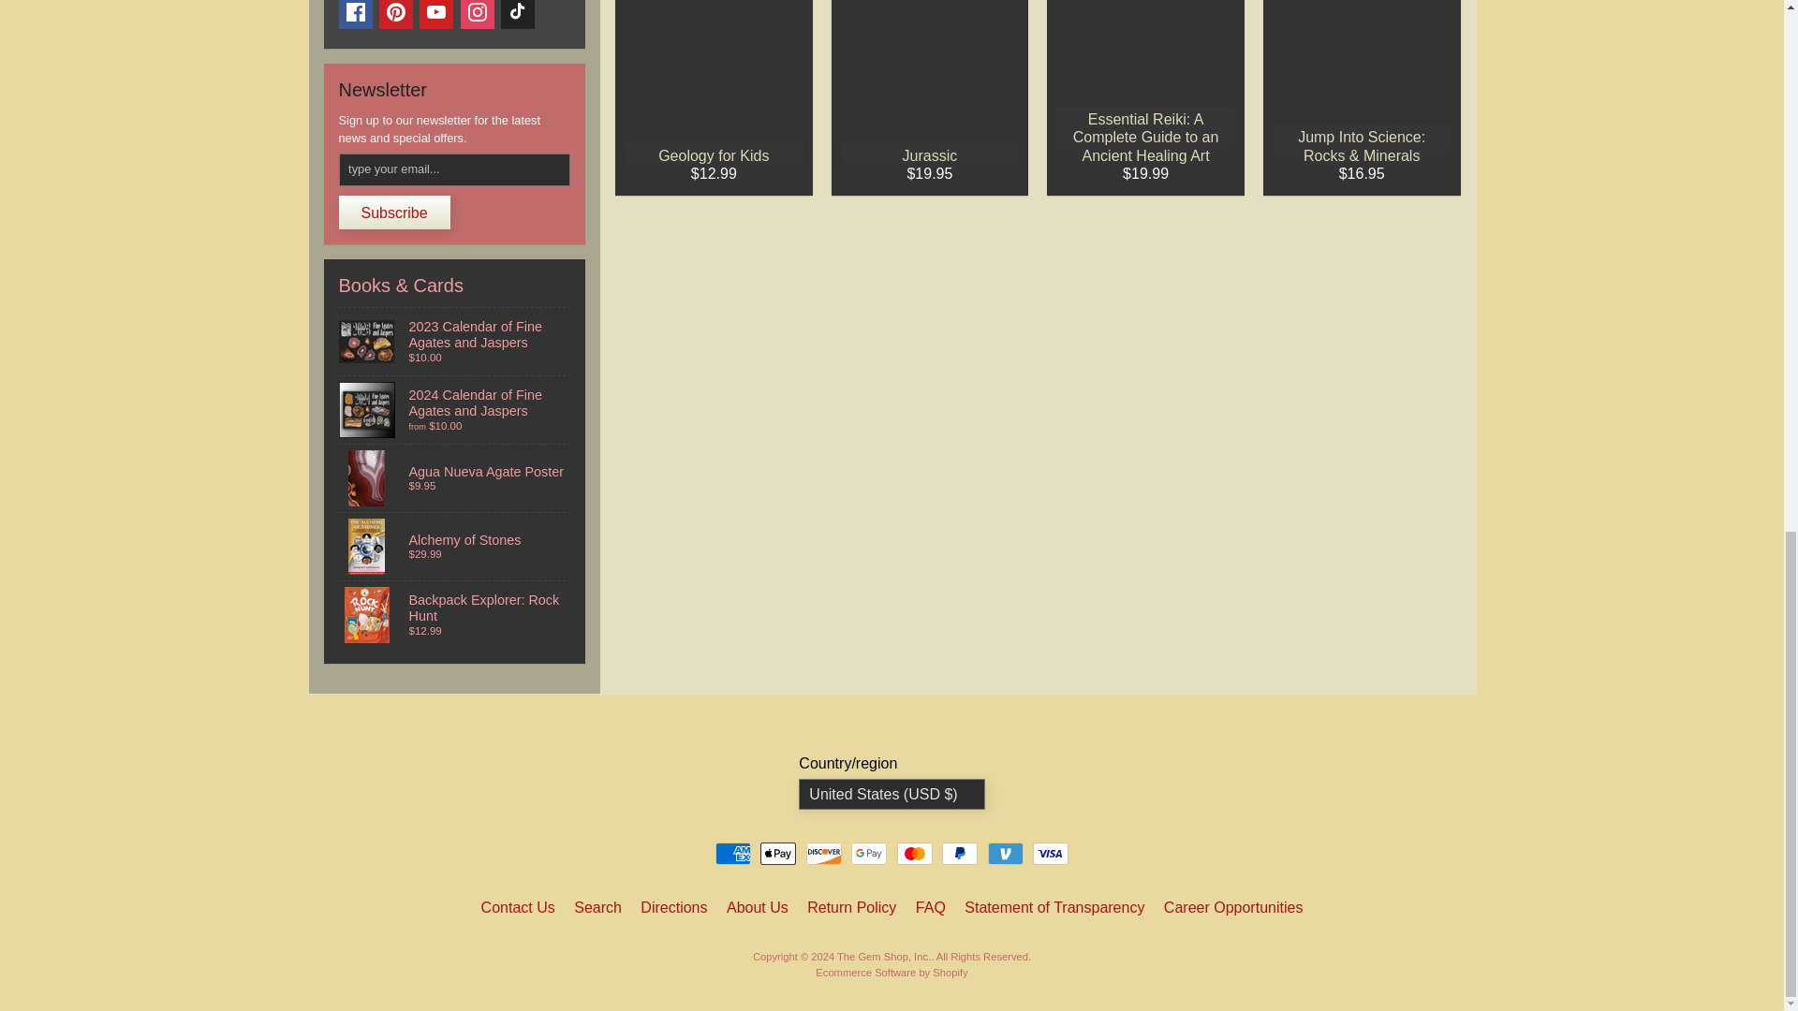 This screenshot has width=1798, height=1011. What do you see at coordinates (929, 97) in the screenshot?
I see `Jurassic` at bounding box center [929, 97].